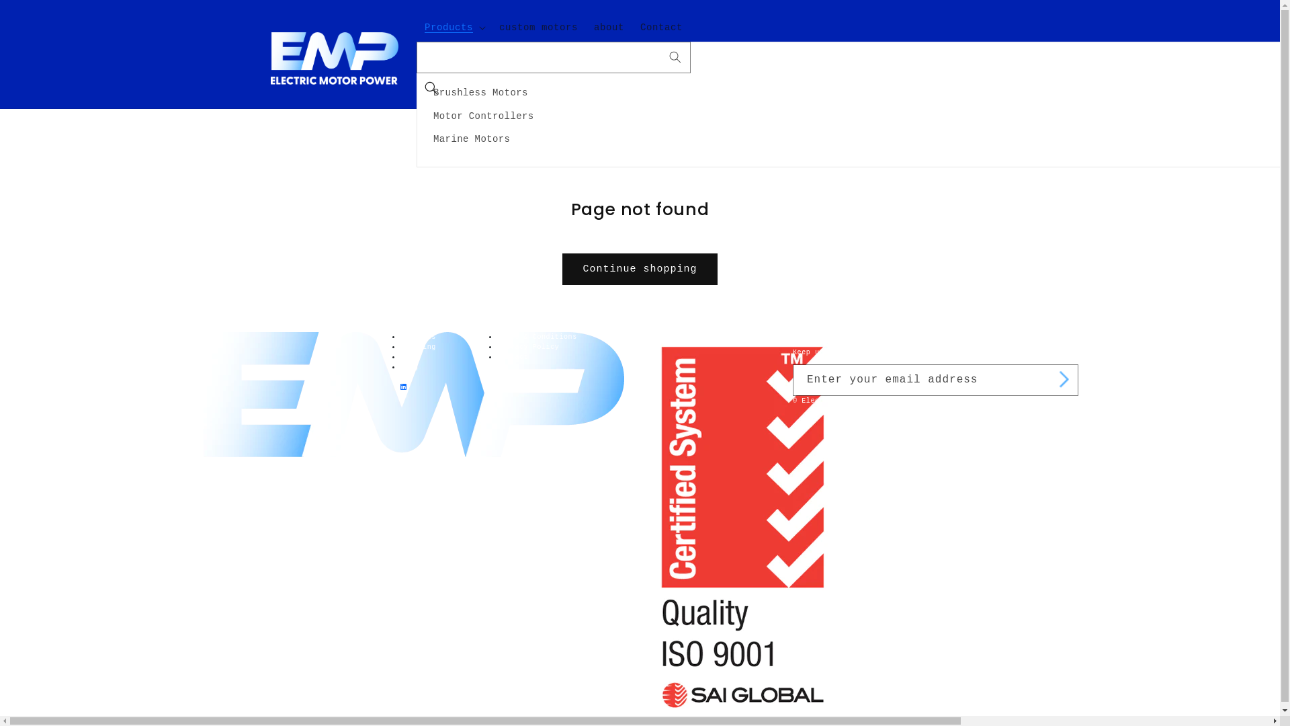 The width and height of the screenshot is (1290, 726). Describe the element at coordinates (661, 28) in the screenshot. I see `Contact` at that location.